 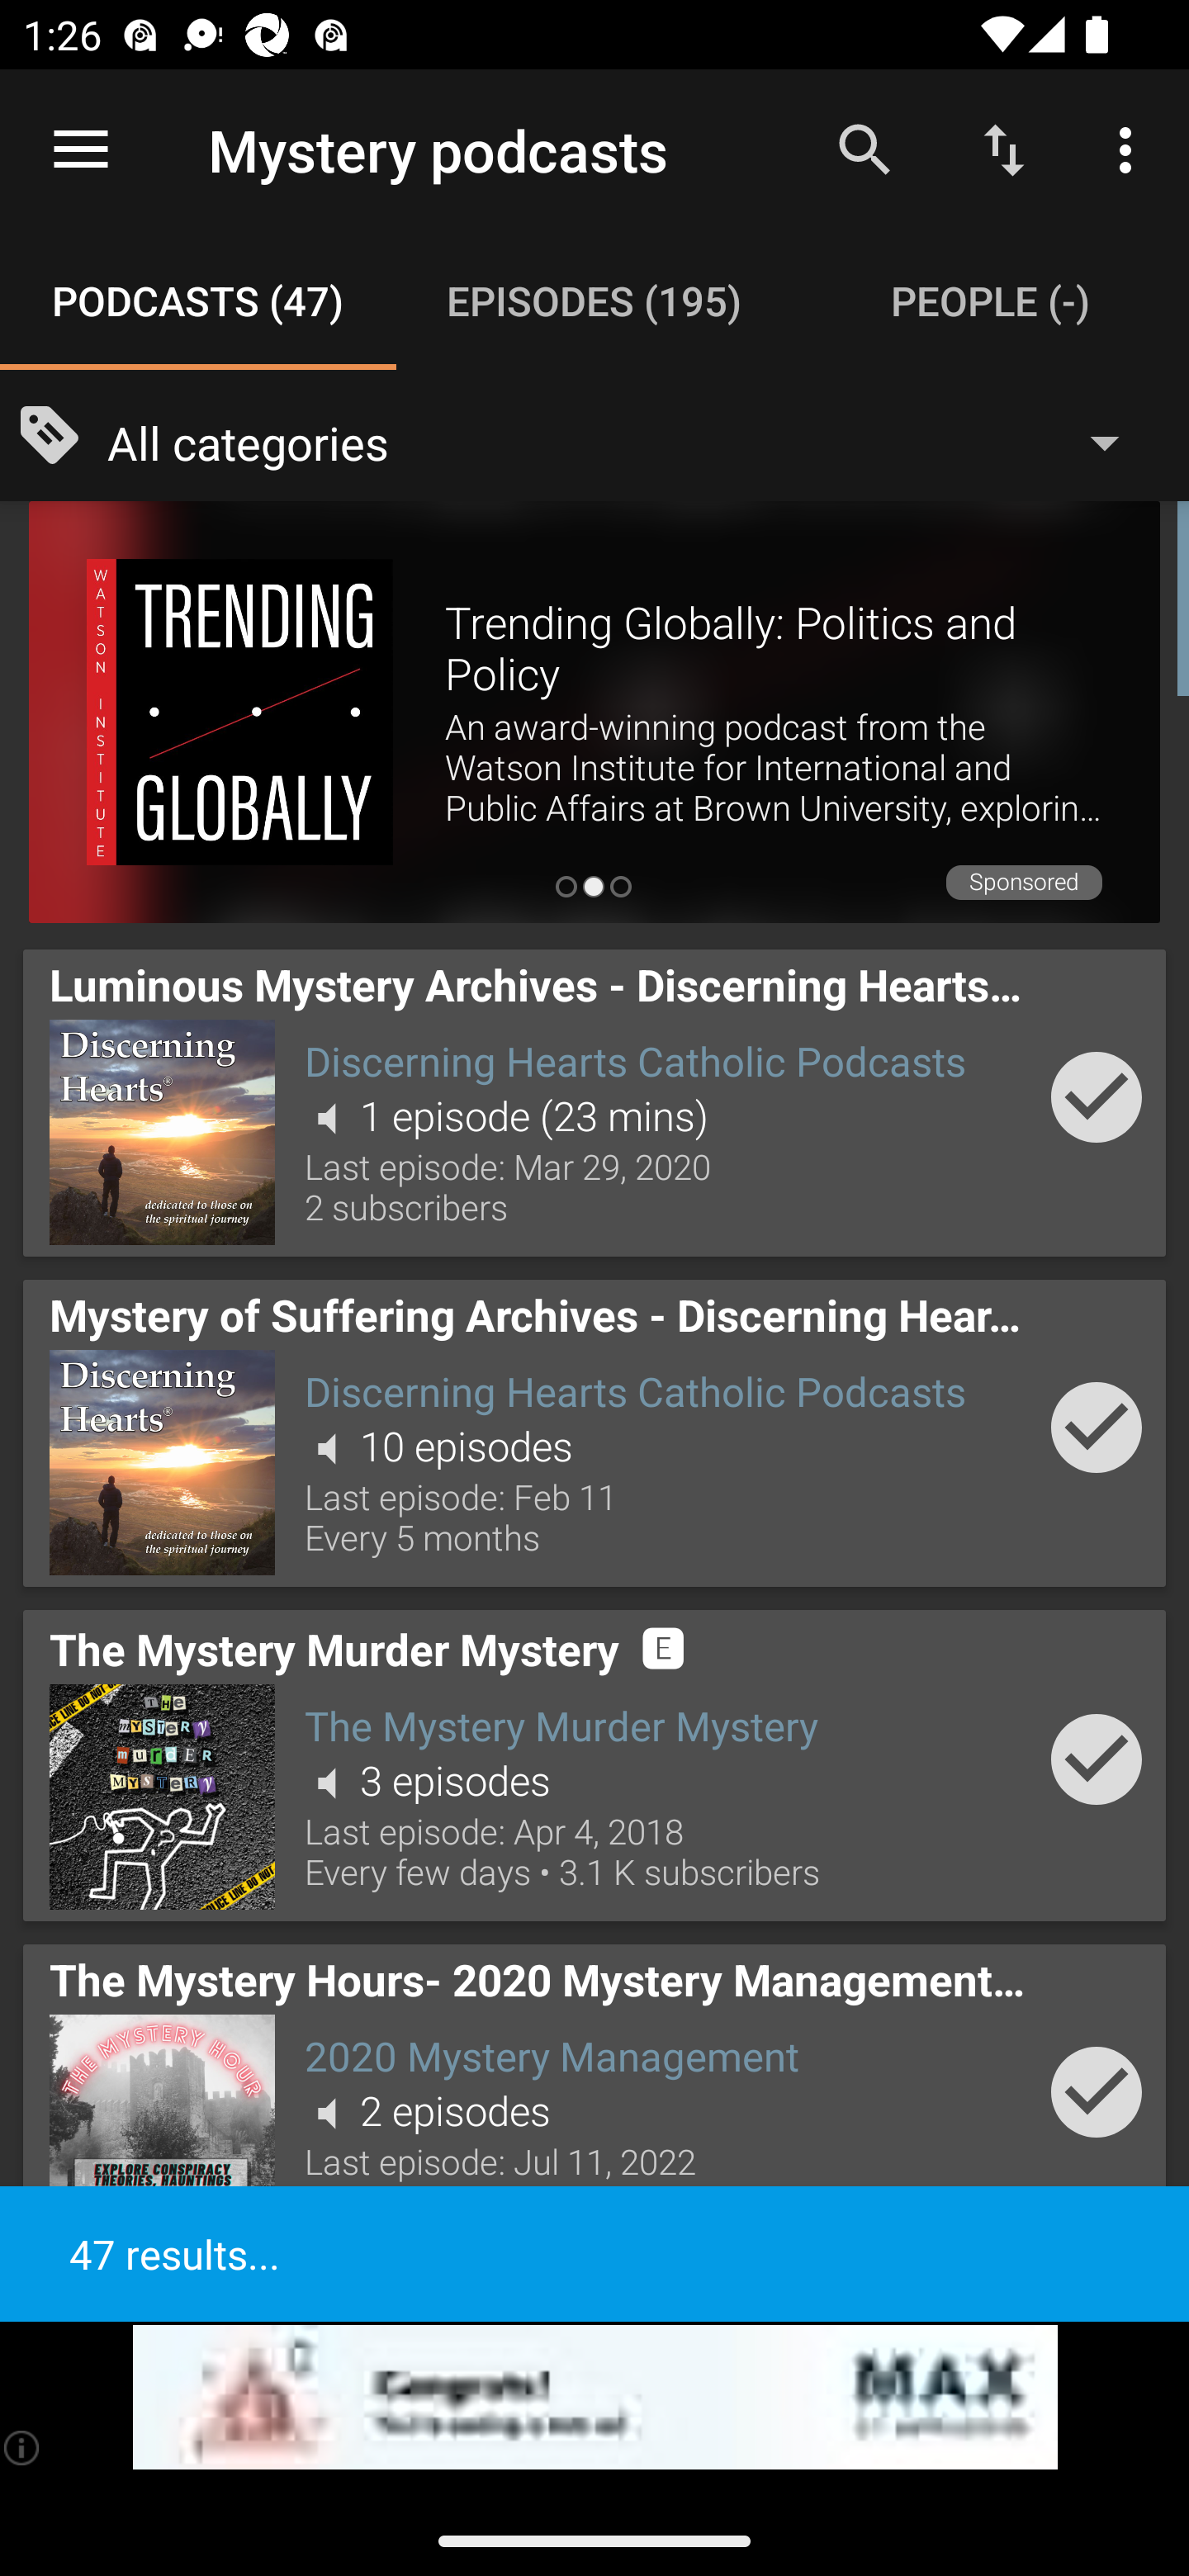 What do you see at coordinates (23, 2447) in the screenshot?
I see `(i)` at bounding box center [23, 2447].